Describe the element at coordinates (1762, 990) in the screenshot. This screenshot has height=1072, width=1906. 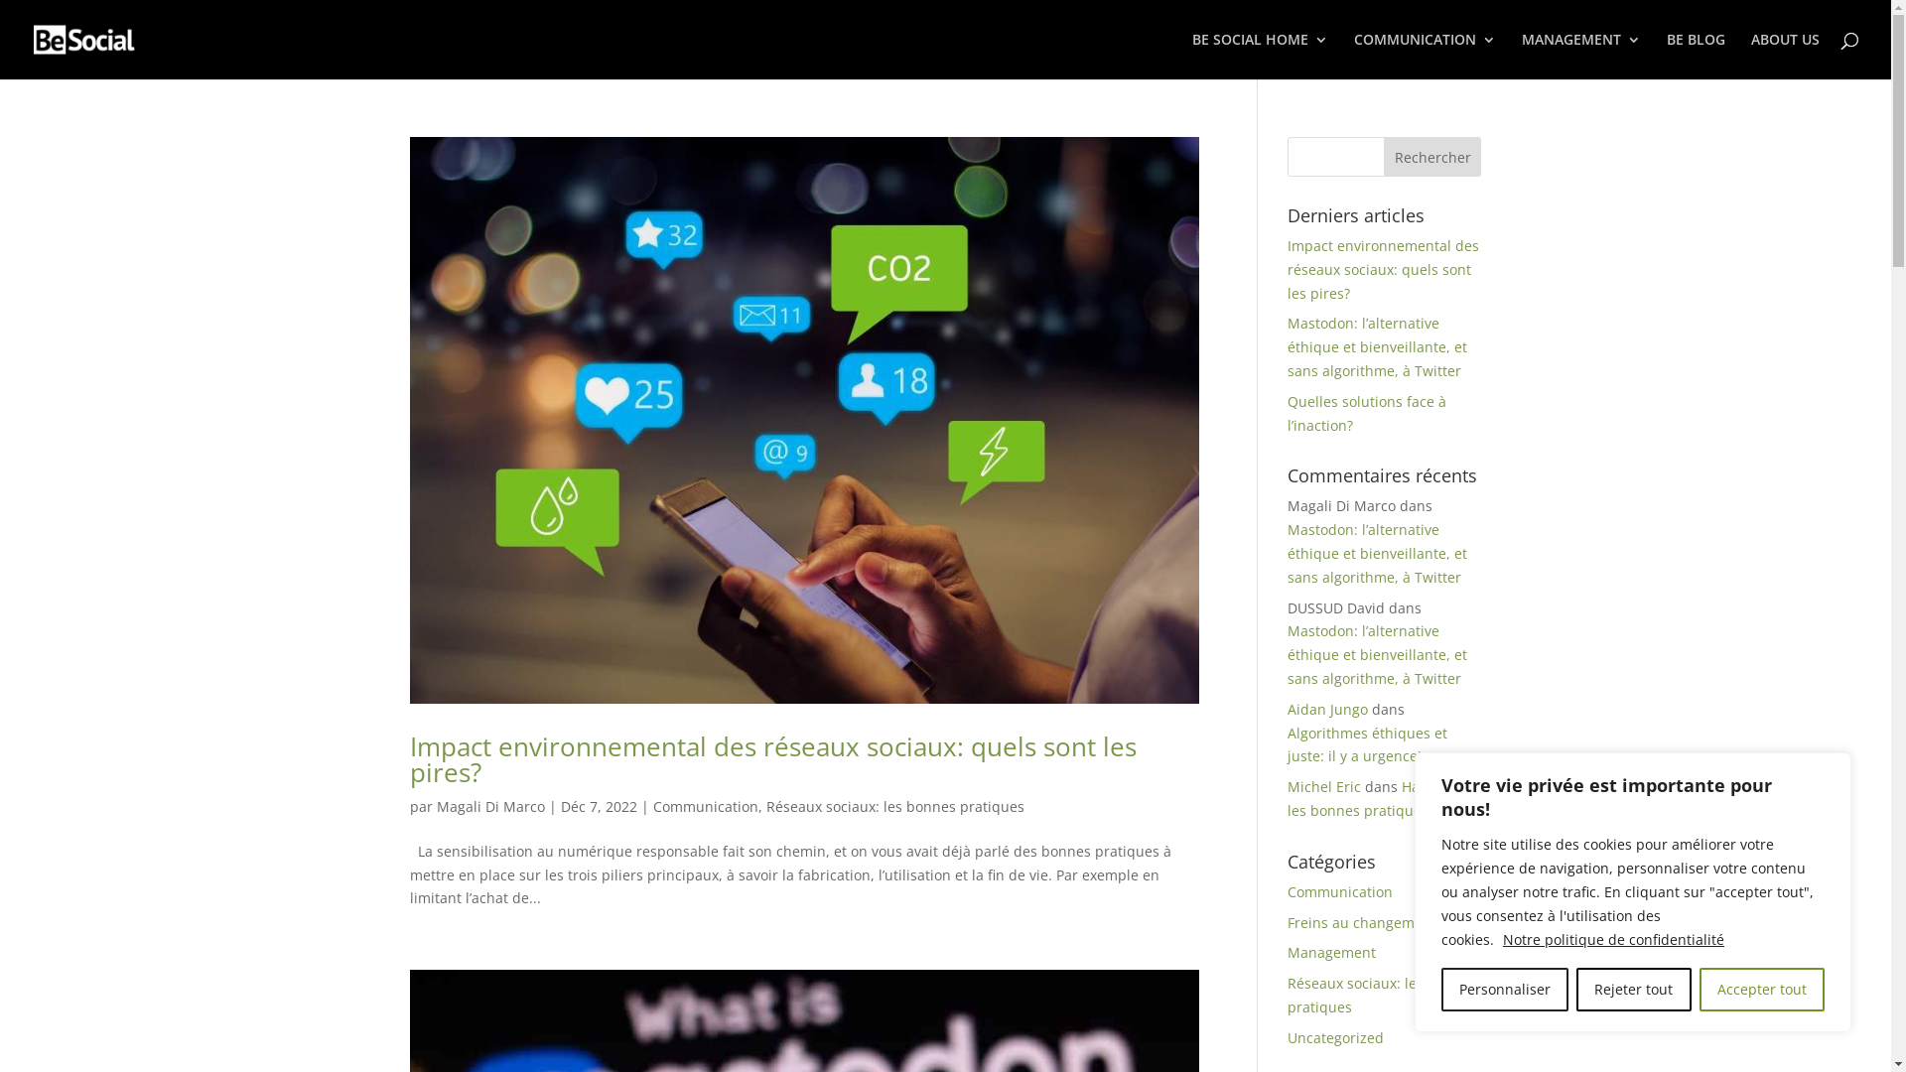
I see `Accepter tout` at that location.